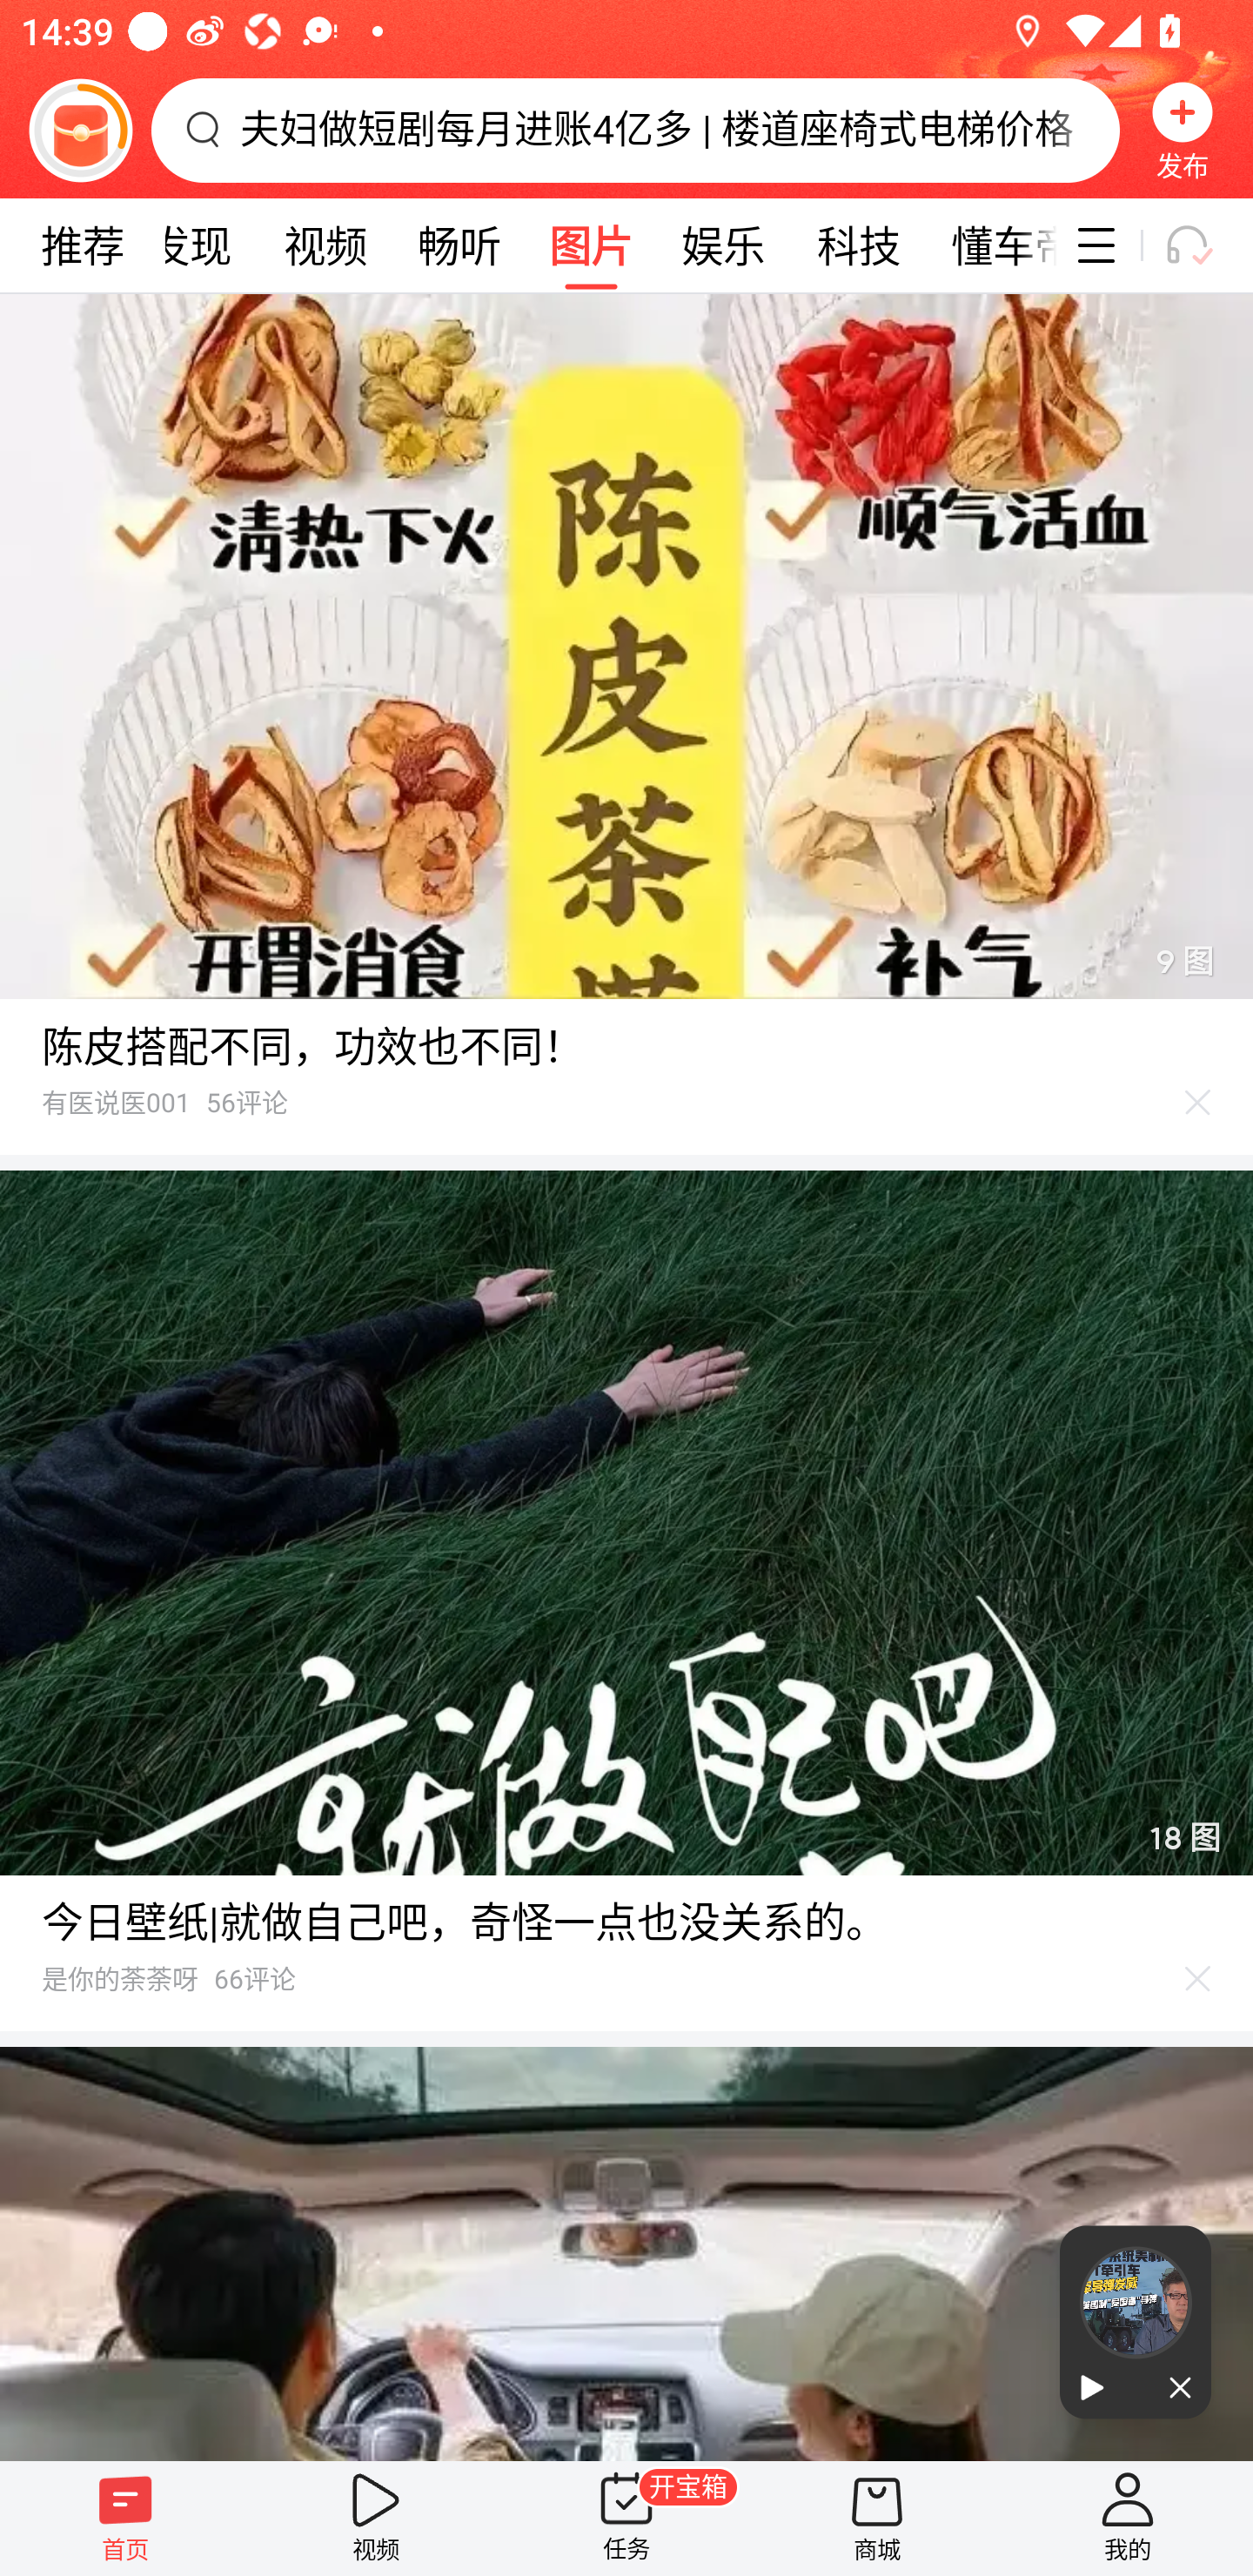 This screenshot has width=1253, height=2576. Describe the element at coordinates (1203, 245) in the screenshot. I see `听一听开关` at that location.